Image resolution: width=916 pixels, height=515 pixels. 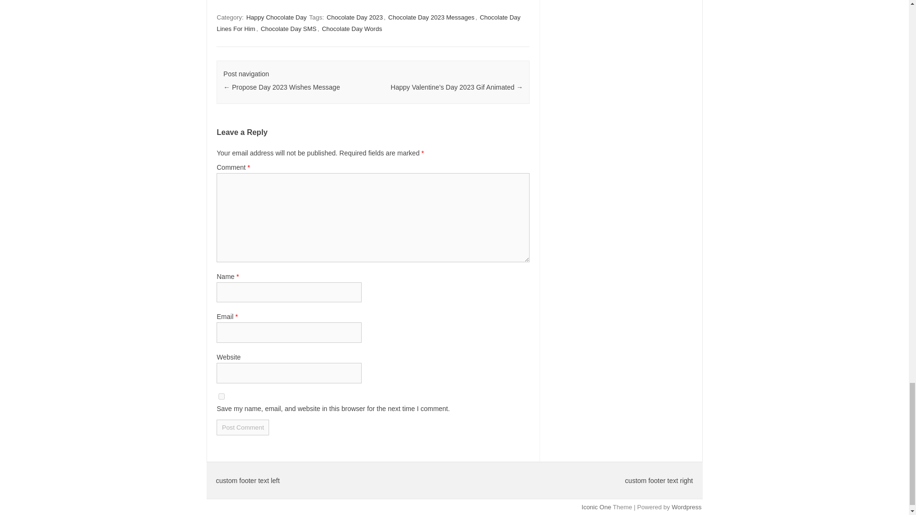 What do you see at coordinates (355, 17) in the screenshot?
I see `Chocolate Day 2023` at bounding box center [355, 17].